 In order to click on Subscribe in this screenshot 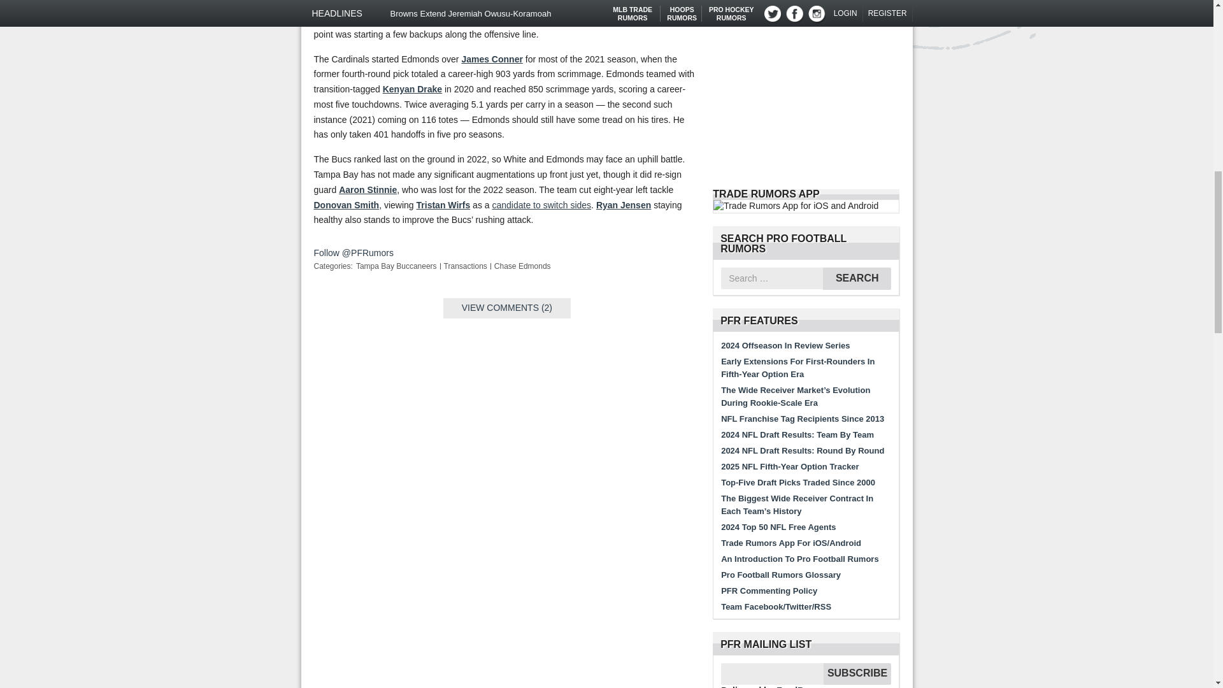, I will do `click(857, 674)`.